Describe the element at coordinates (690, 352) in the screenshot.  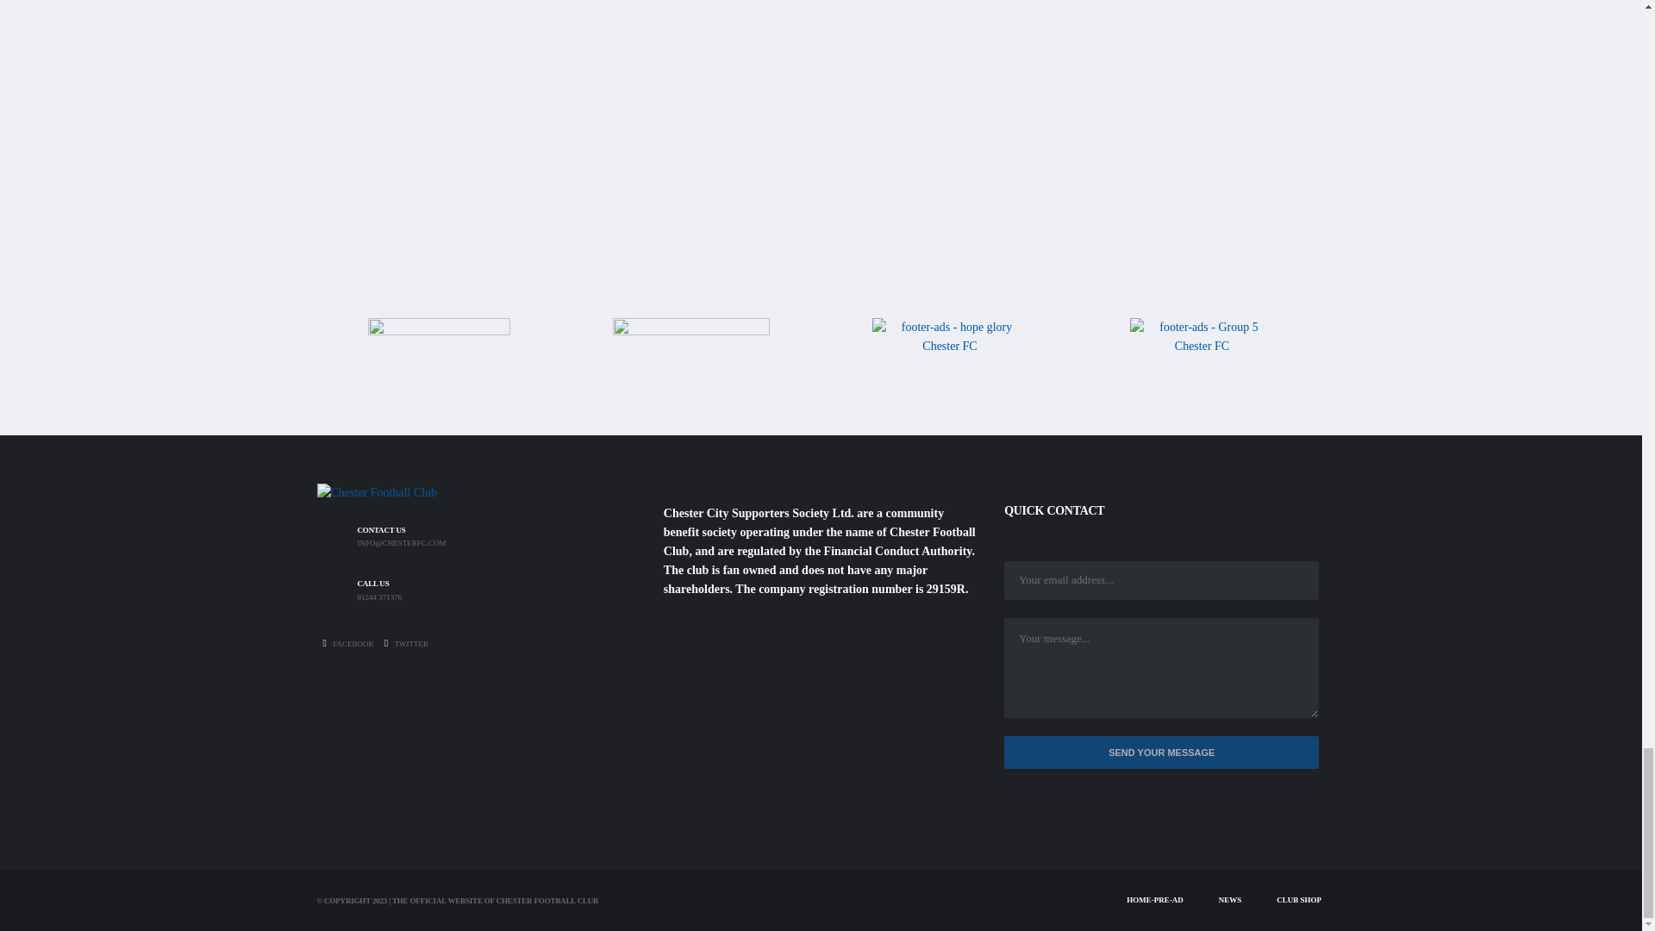
I see `mbna-2019-1` at that location.